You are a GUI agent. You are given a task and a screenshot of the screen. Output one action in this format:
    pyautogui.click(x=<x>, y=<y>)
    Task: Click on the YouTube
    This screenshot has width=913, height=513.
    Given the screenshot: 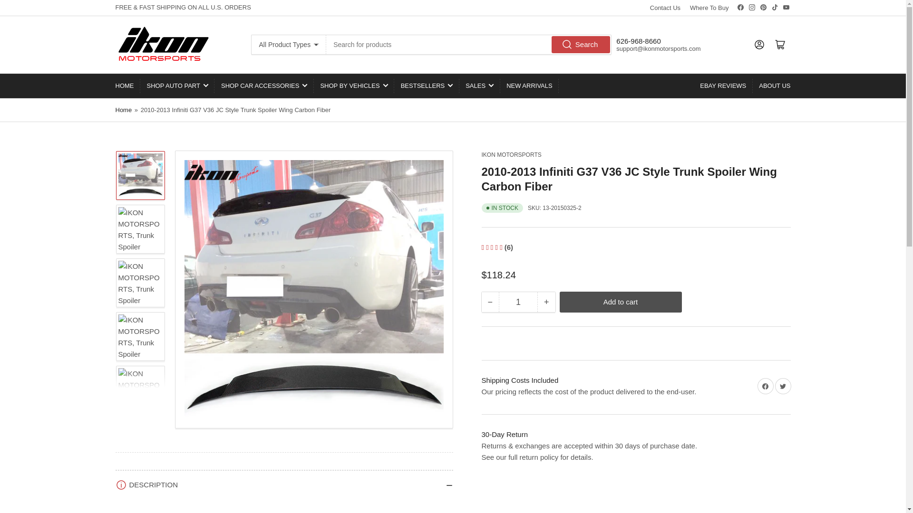 What is the action you would take?
    pyautogui.click(x=786, y=7)
    